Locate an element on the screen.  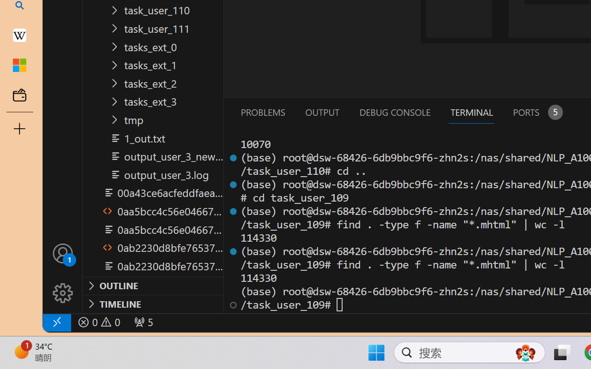
Outline Section is located at coordinates (153, 286).